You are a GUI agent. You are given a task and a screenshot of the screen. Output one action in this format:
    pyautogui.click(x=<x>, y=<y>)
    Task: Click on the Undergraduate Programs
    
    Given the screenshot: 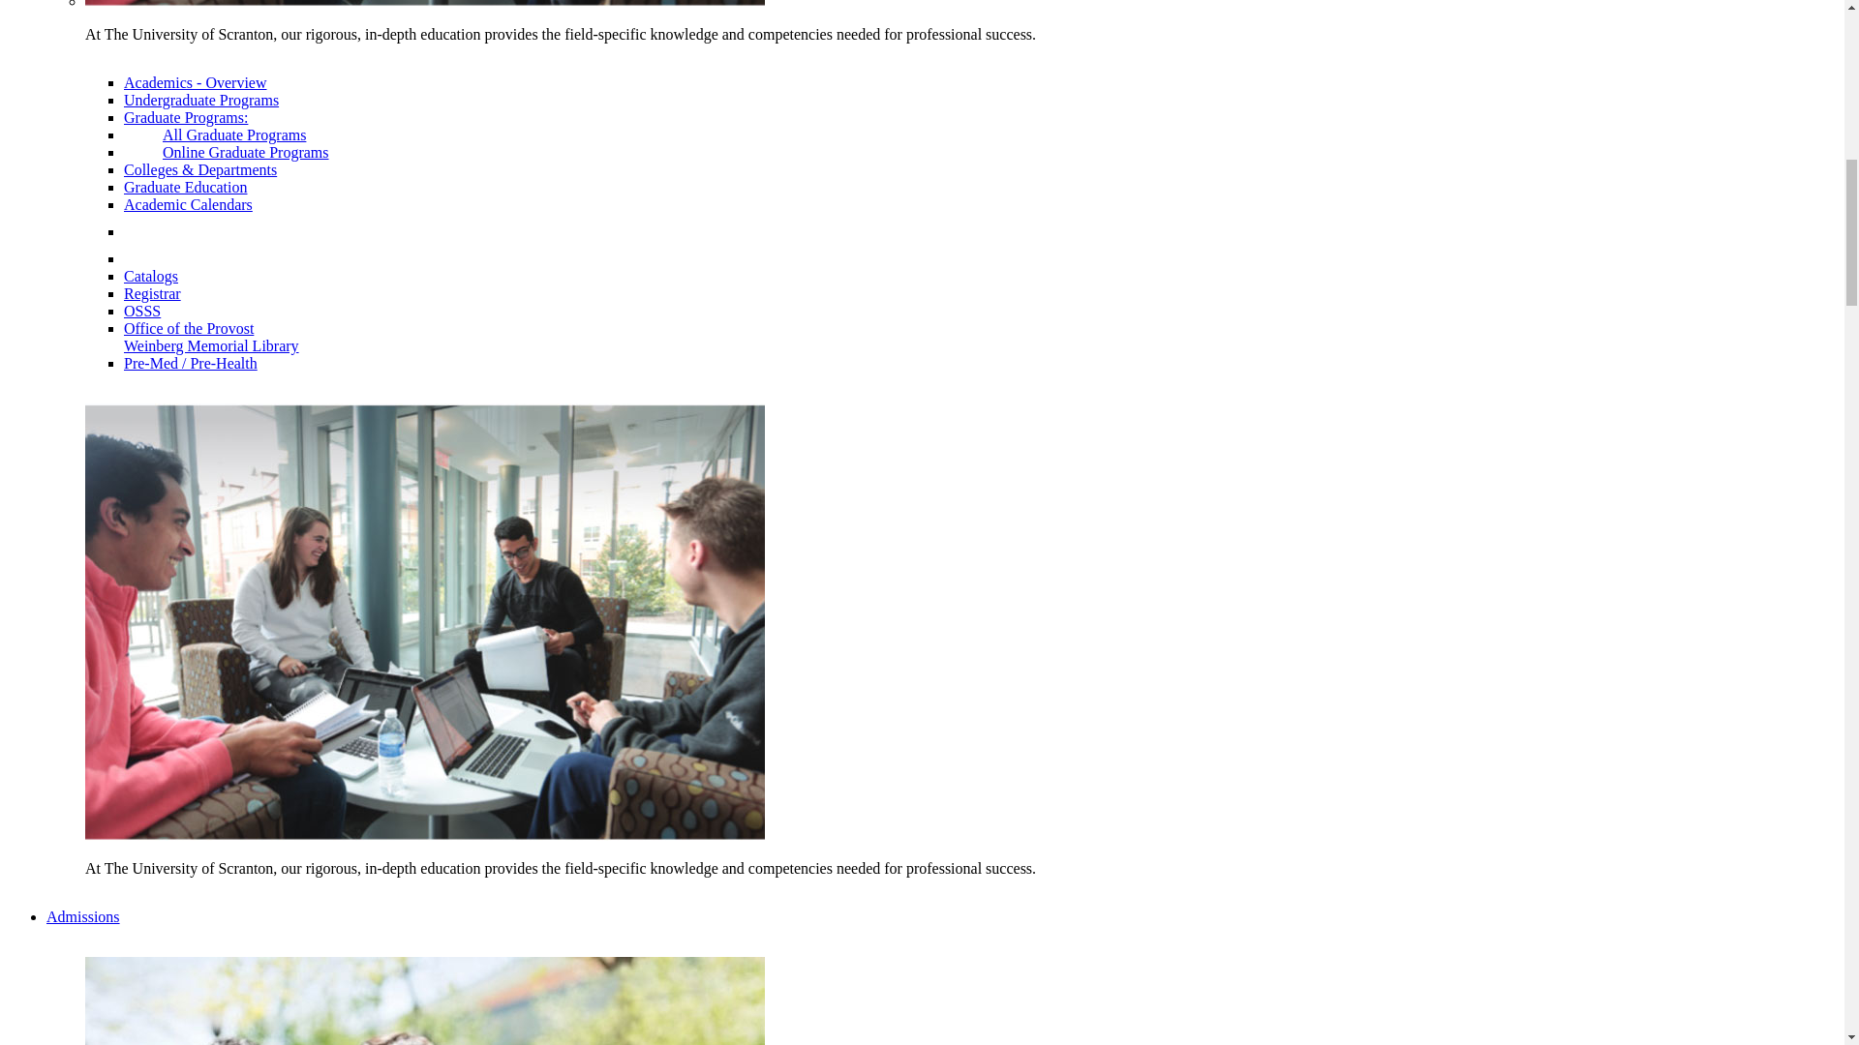 What is the action you would take?
    pyautogui.click(x=201, y=101)
    